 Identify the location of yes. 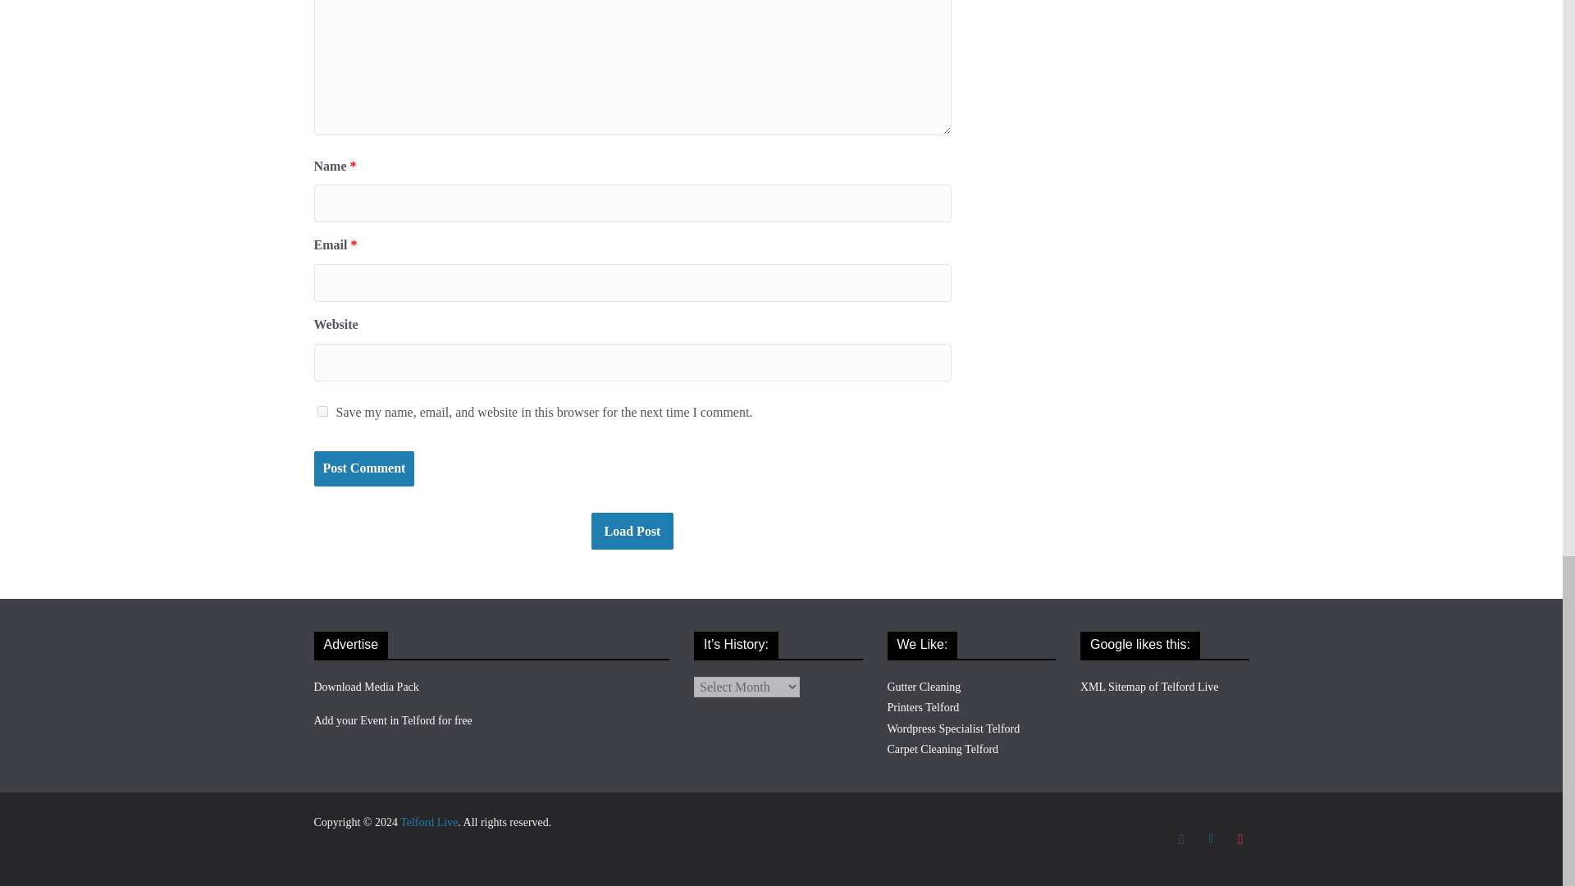
(322, 410).